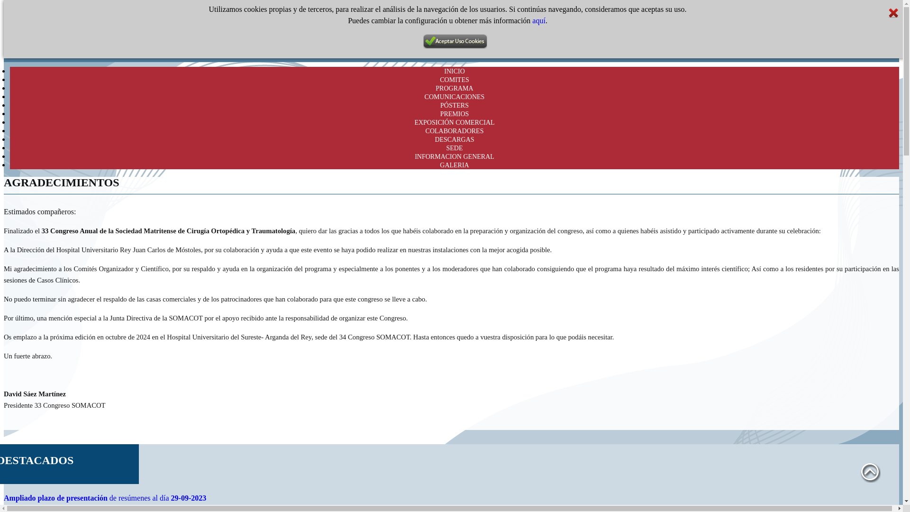  Describe the element at coordinates (610, 46) in the screenshot. I see `SEDE` at that location.